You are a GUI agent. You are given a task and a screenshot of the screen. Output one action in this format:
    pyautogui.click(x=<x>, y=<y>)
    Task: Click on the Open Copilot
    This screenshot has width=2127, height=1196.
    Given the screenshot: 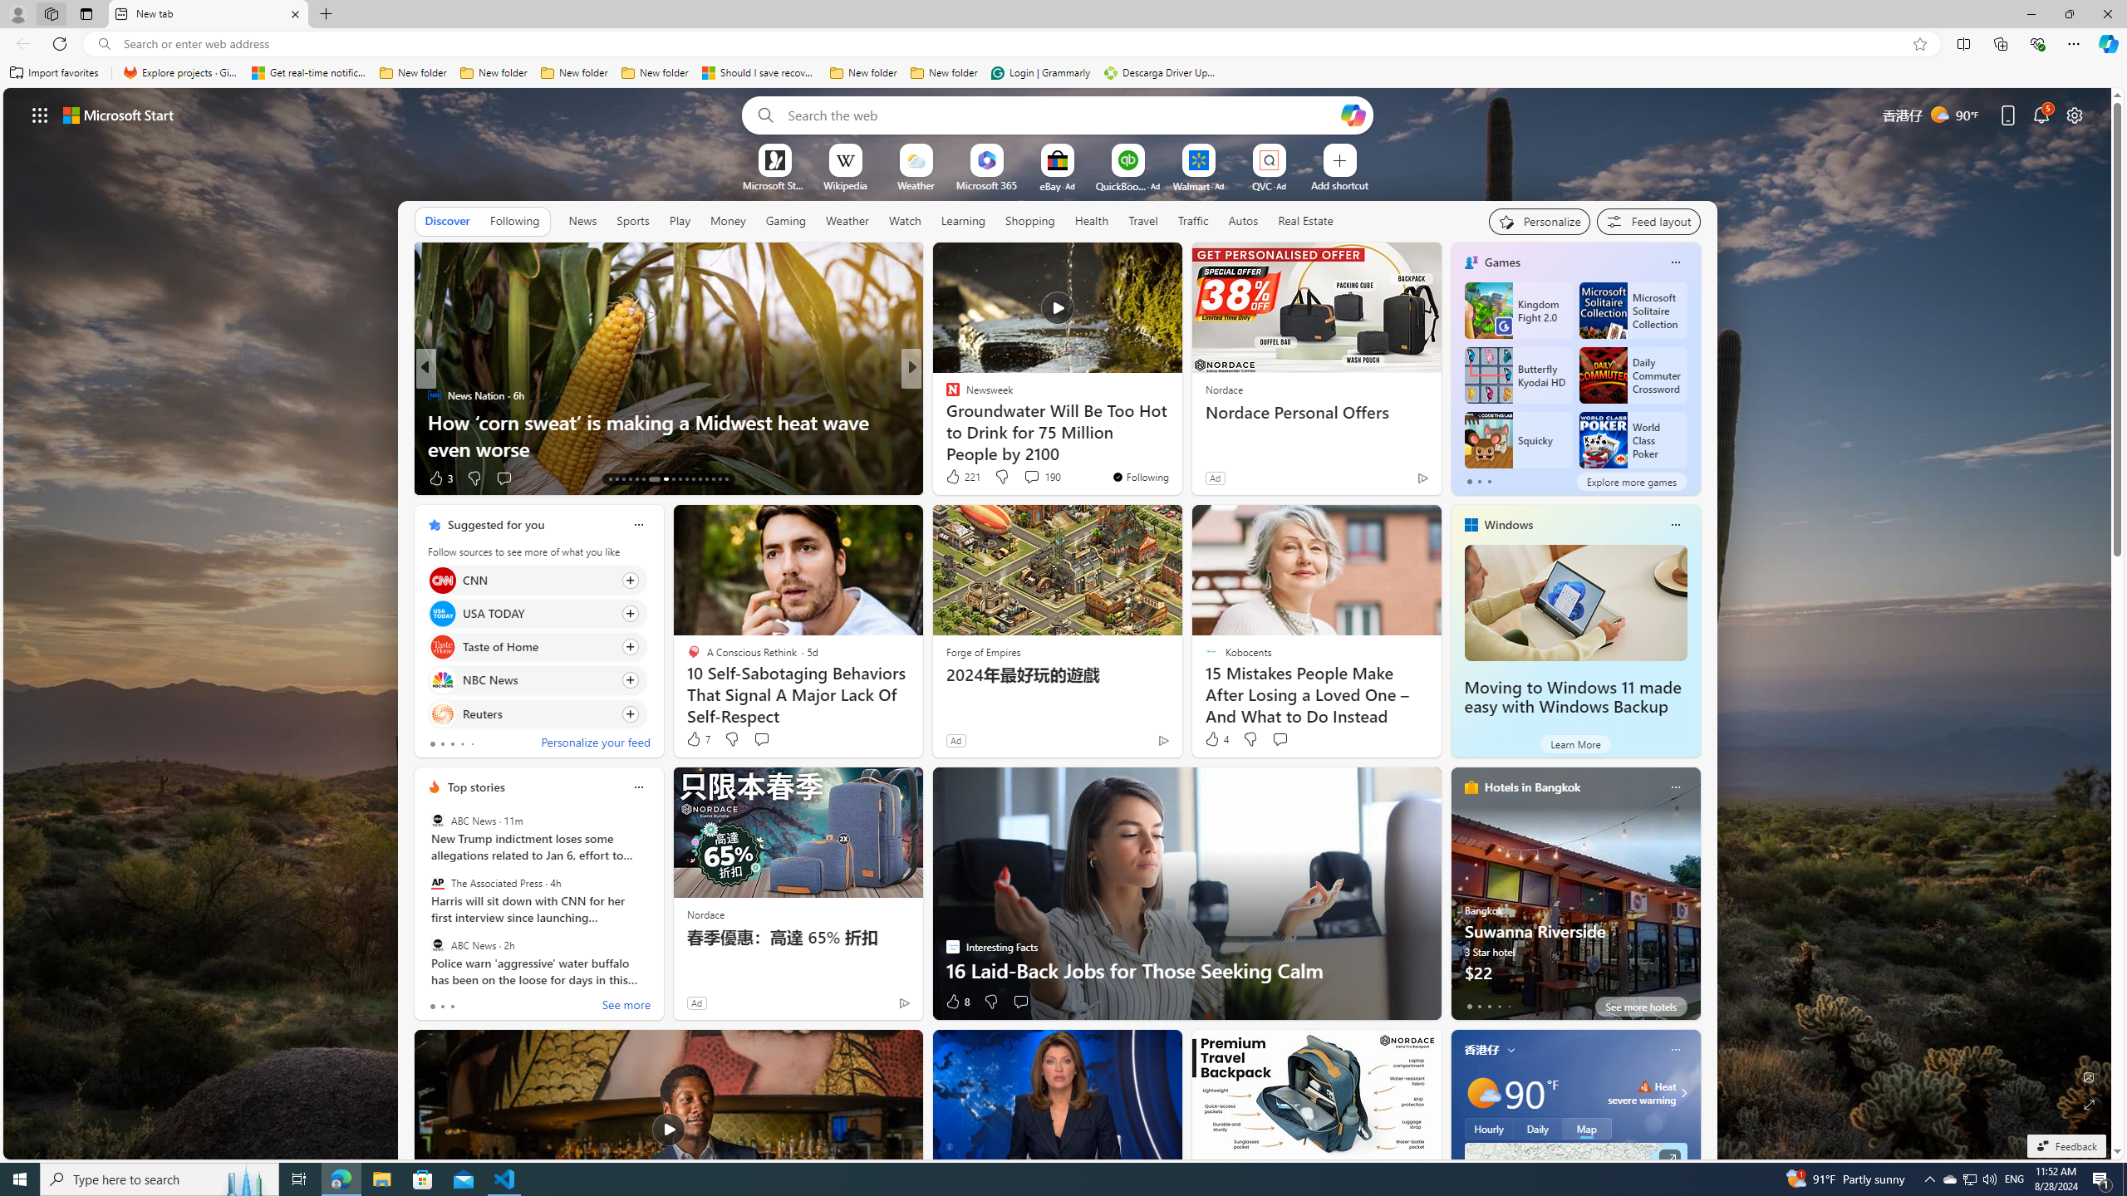 What is the action you would take?
    pyautogui.click(x=1353, y=115)
    